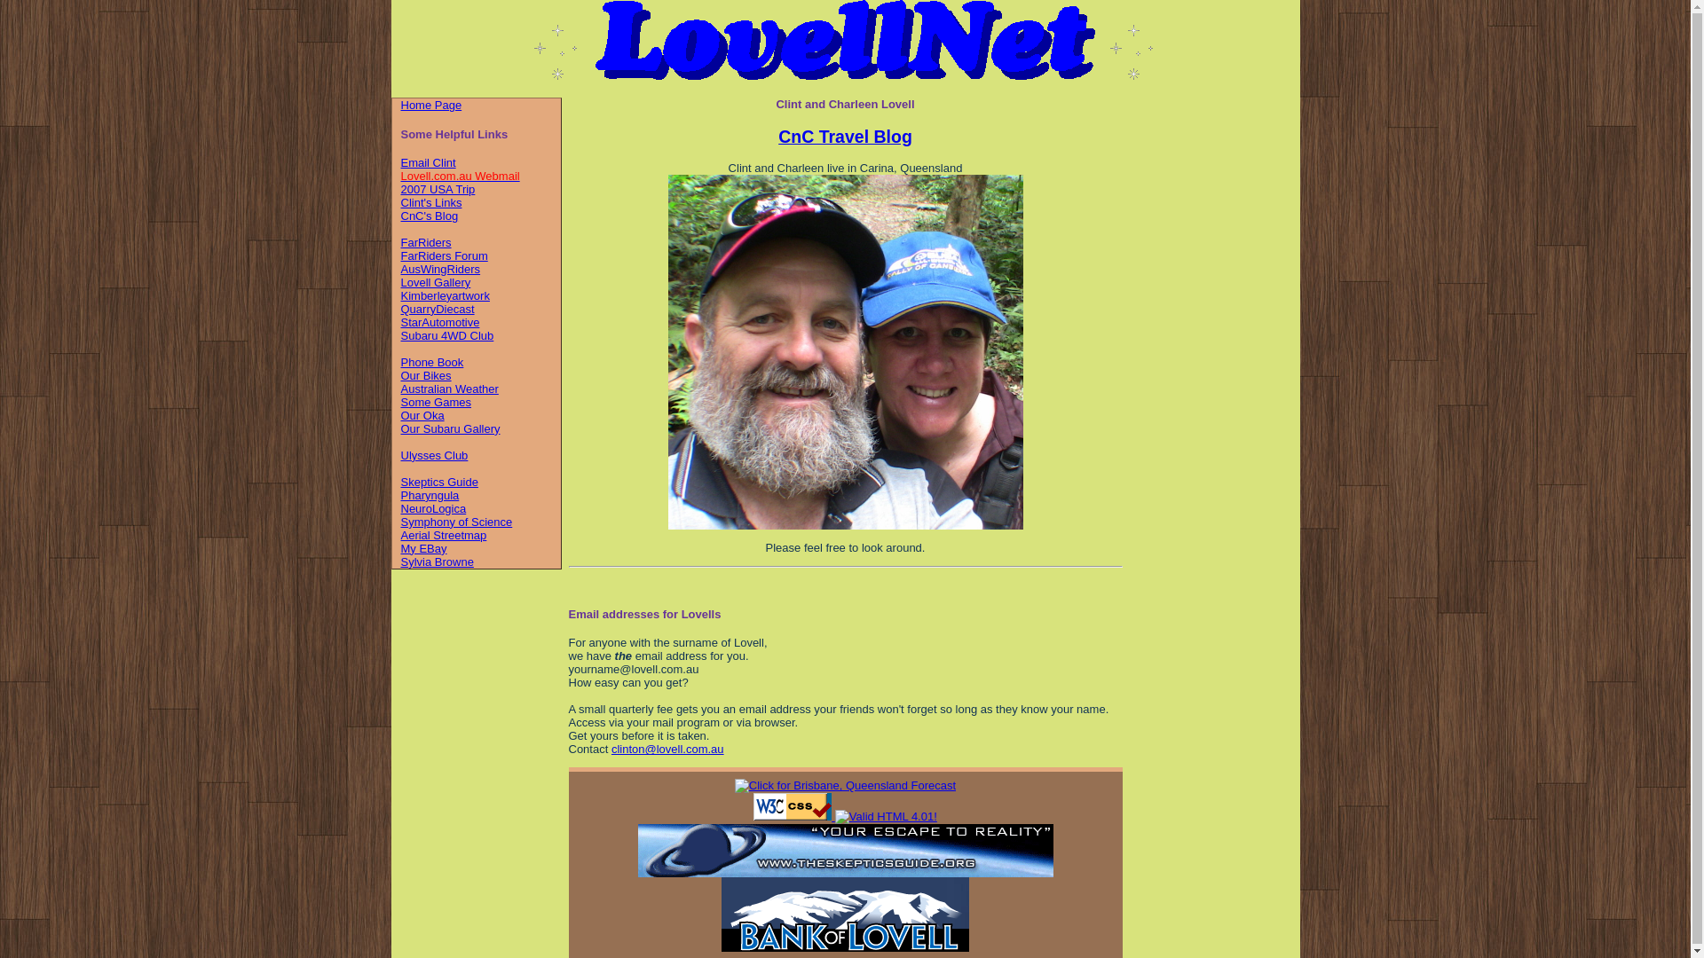  Describe the element at coordinates (444, 536) in the screenshot. I see `Aerial Streetmap` at that location.